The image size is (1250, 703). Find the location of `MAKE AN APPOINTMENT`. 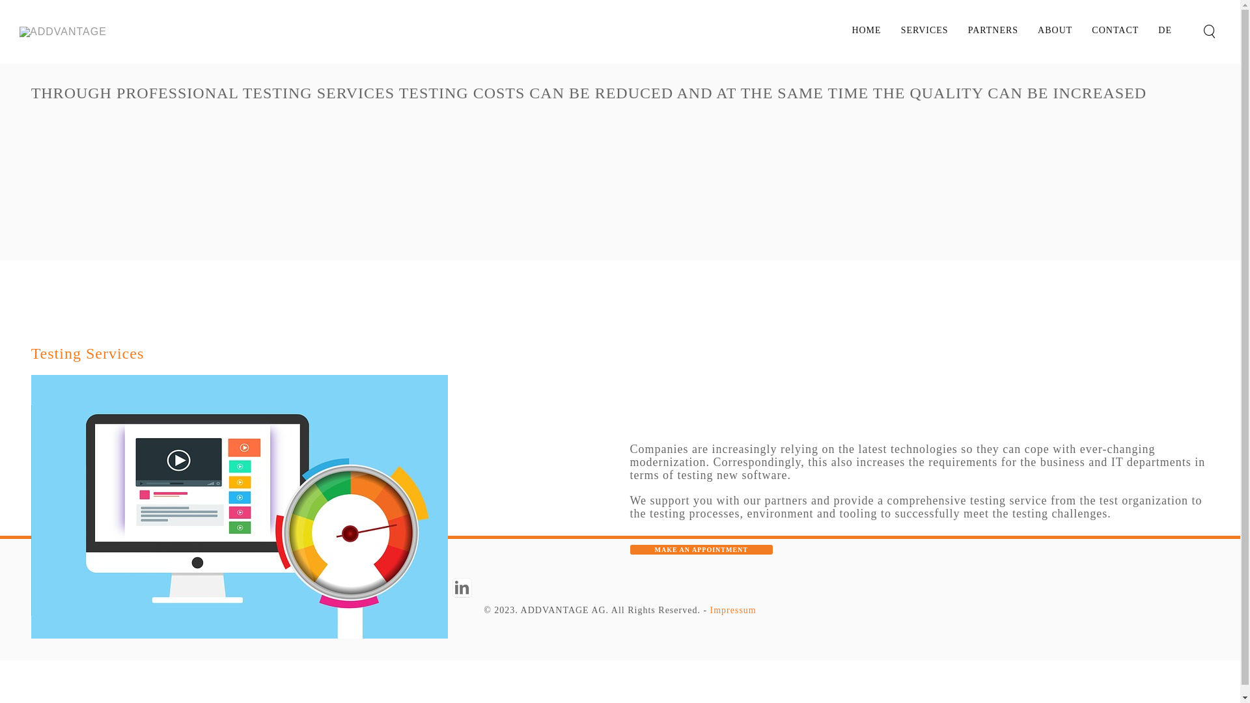

MAKE AN APPOINTMENT is located at coordinates (702, 549).